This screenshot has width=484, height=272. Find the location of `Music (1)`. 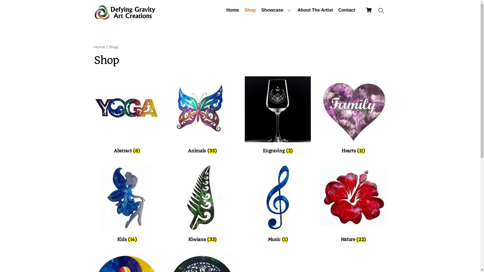

Music (1) is located at coordinates (278, 205).